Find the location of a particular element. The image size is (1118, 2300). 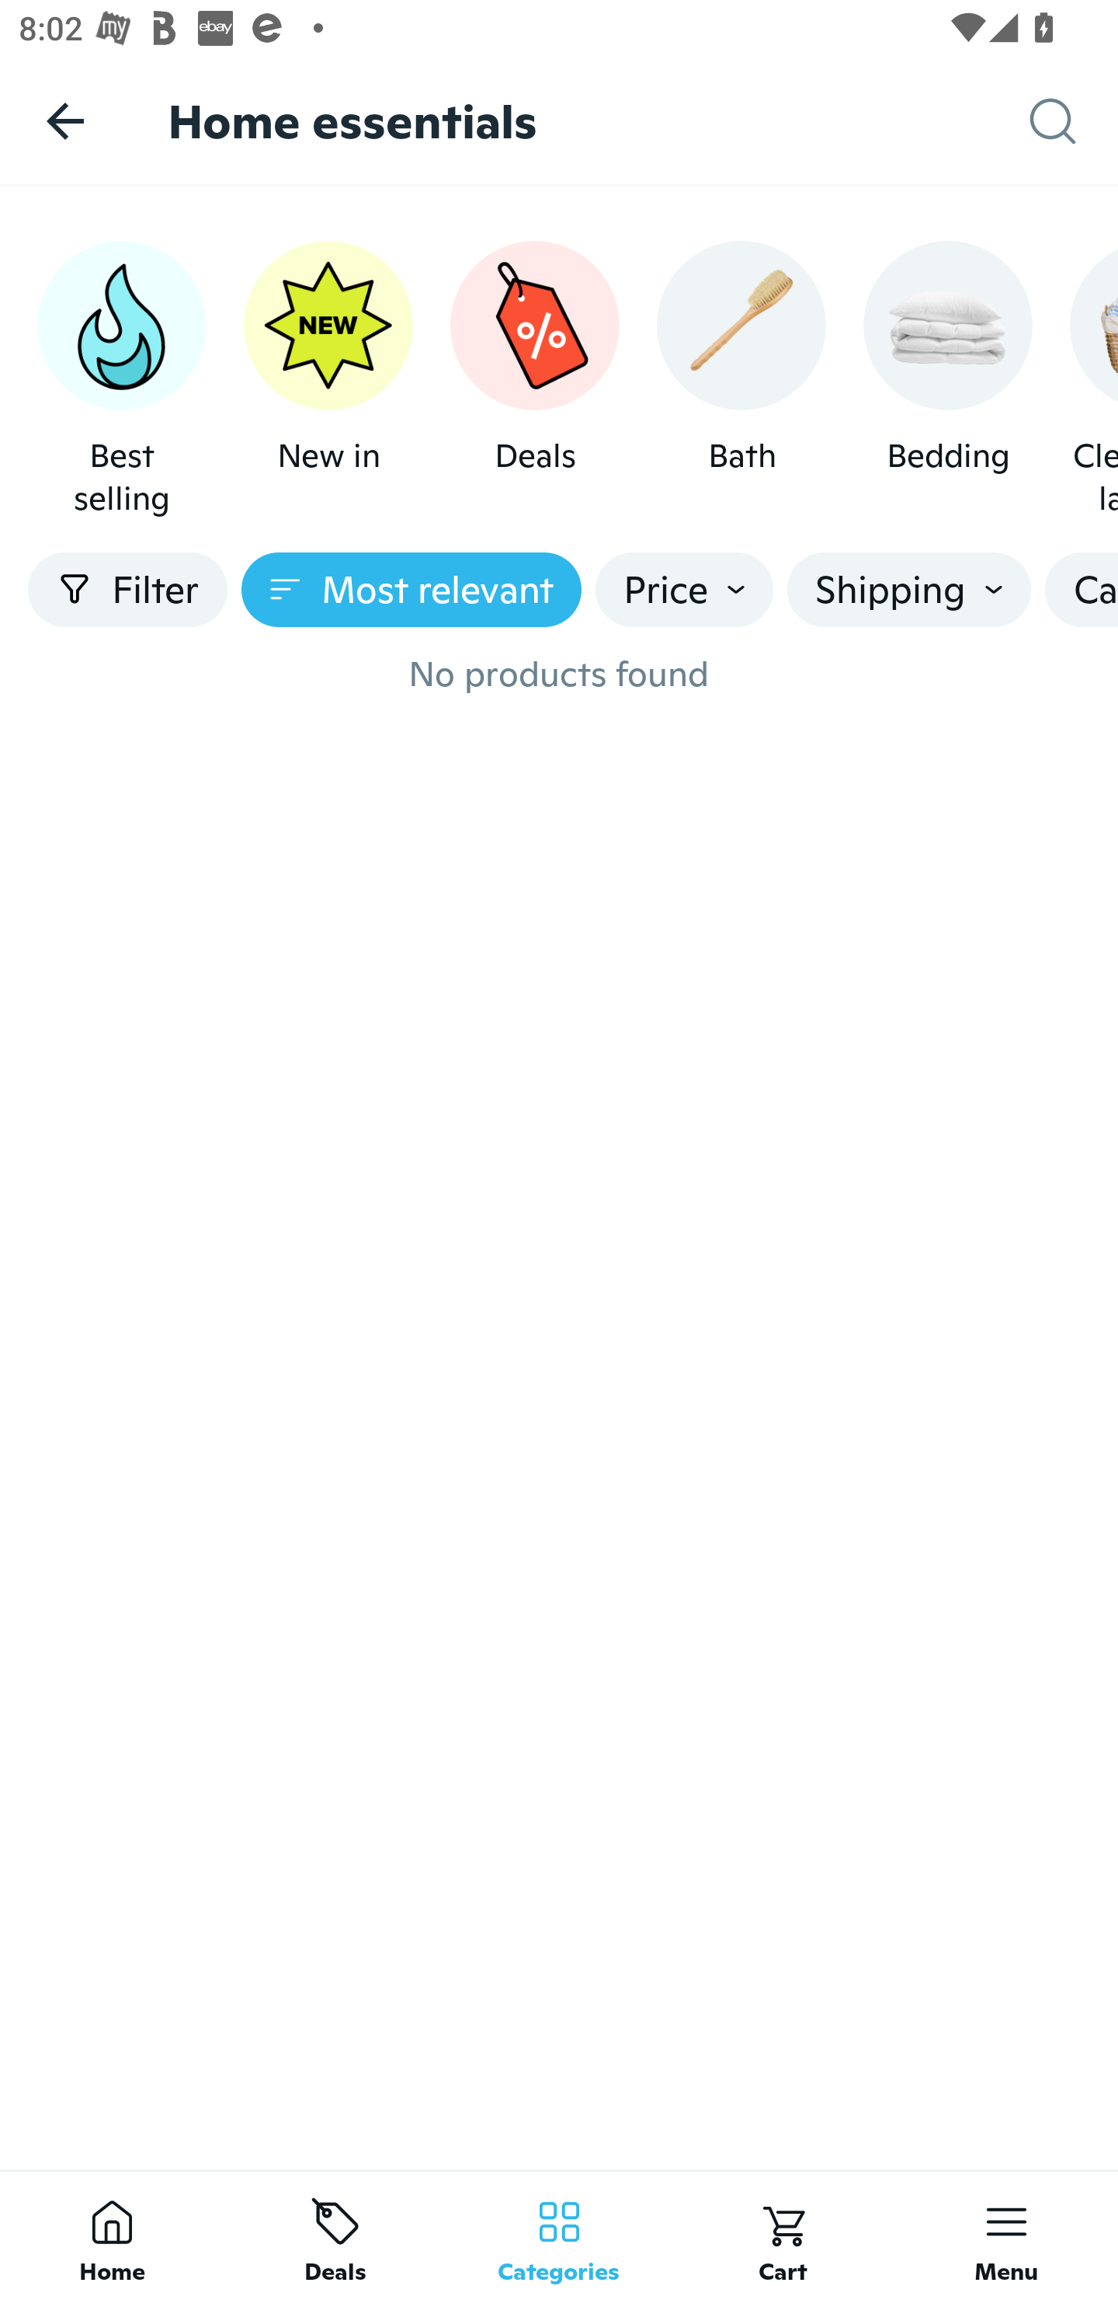

Shipping is located at coordinates (908, 590).